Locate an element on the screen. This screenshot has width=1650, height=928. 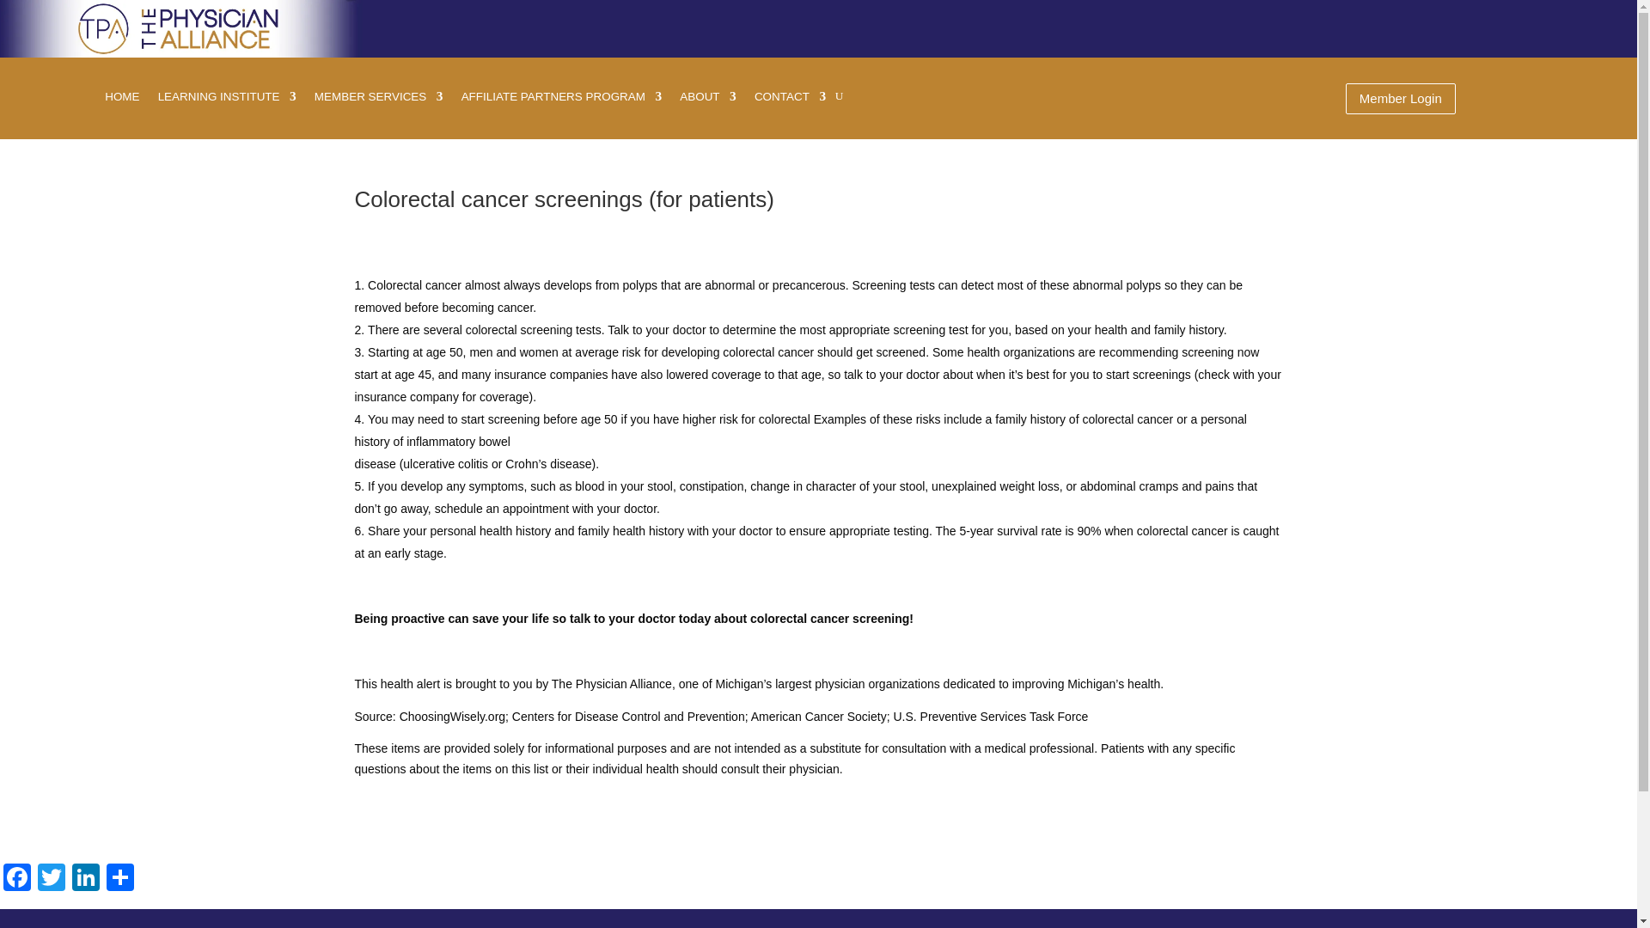
Twitter is located at coordinates (52, 880).